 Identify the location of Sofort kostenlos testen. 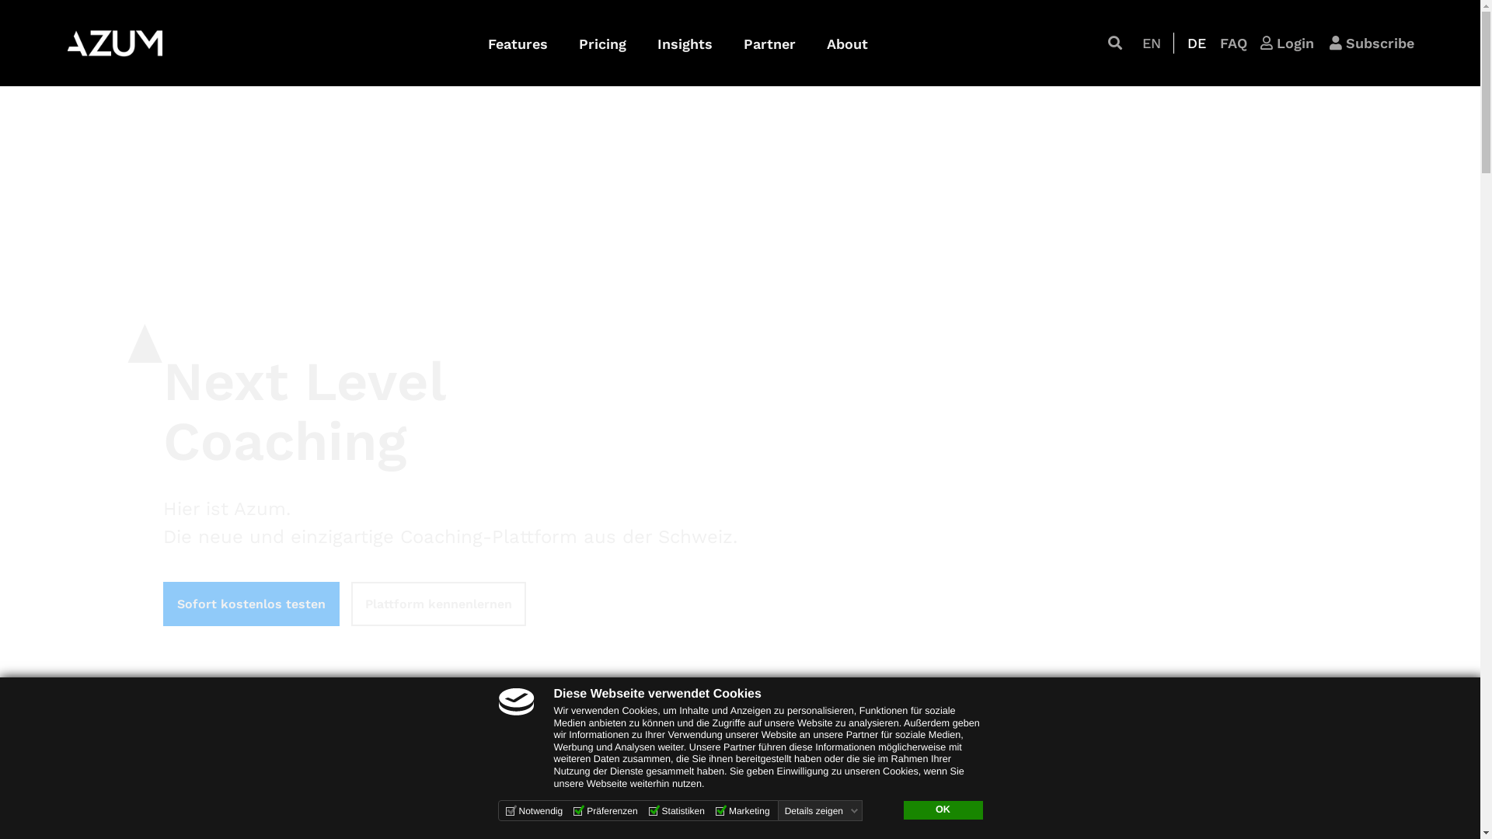
(252, 604).